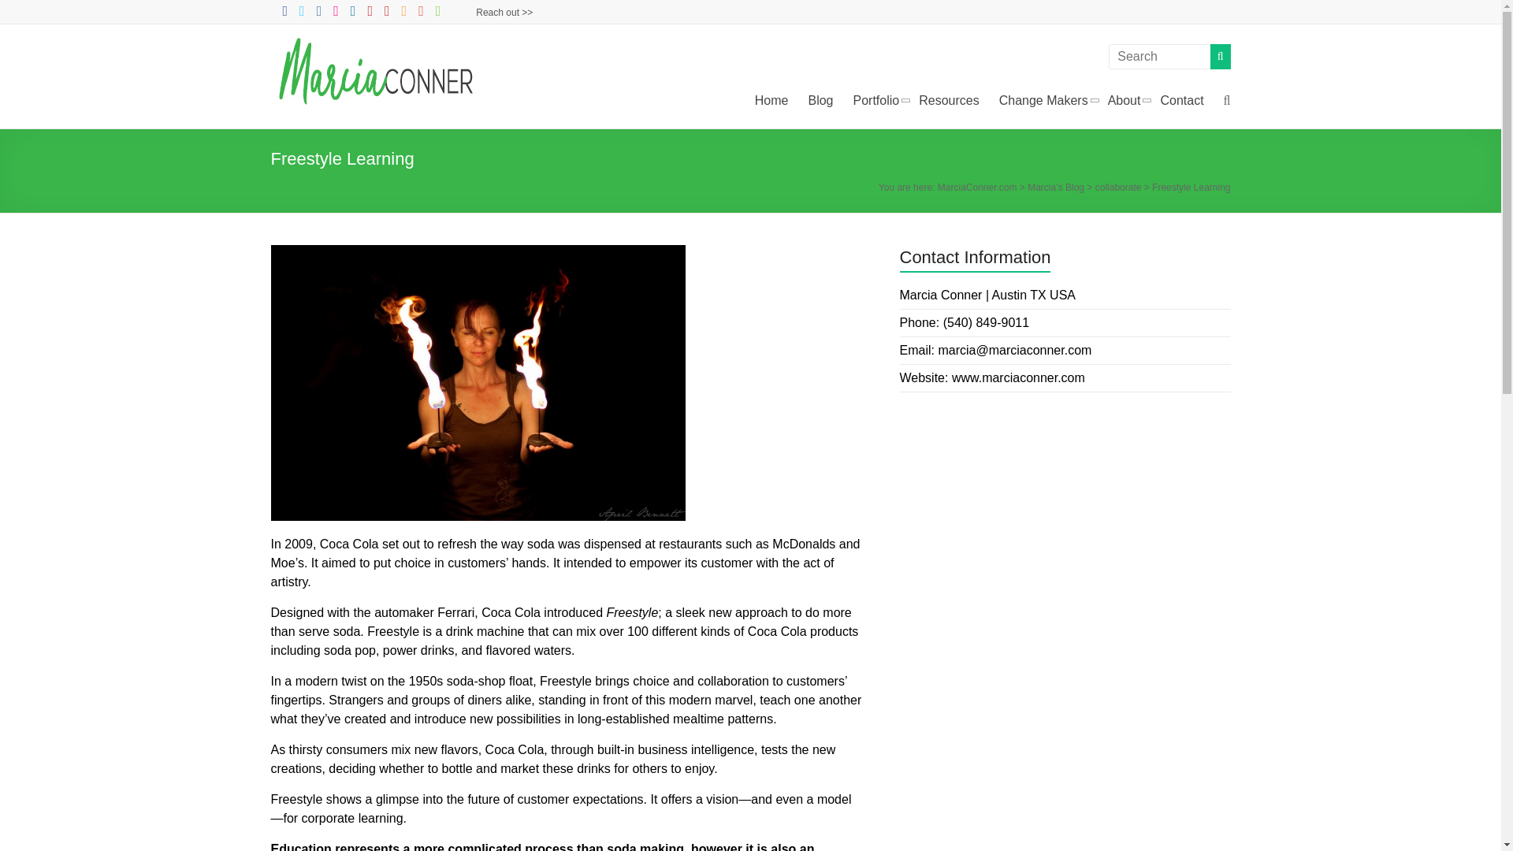 This screenshot has height=851, width=1513. What do you see at coordinates (1119, 188) in the screenshot?
I see `collaborate` at bounding box center [1119, 188].